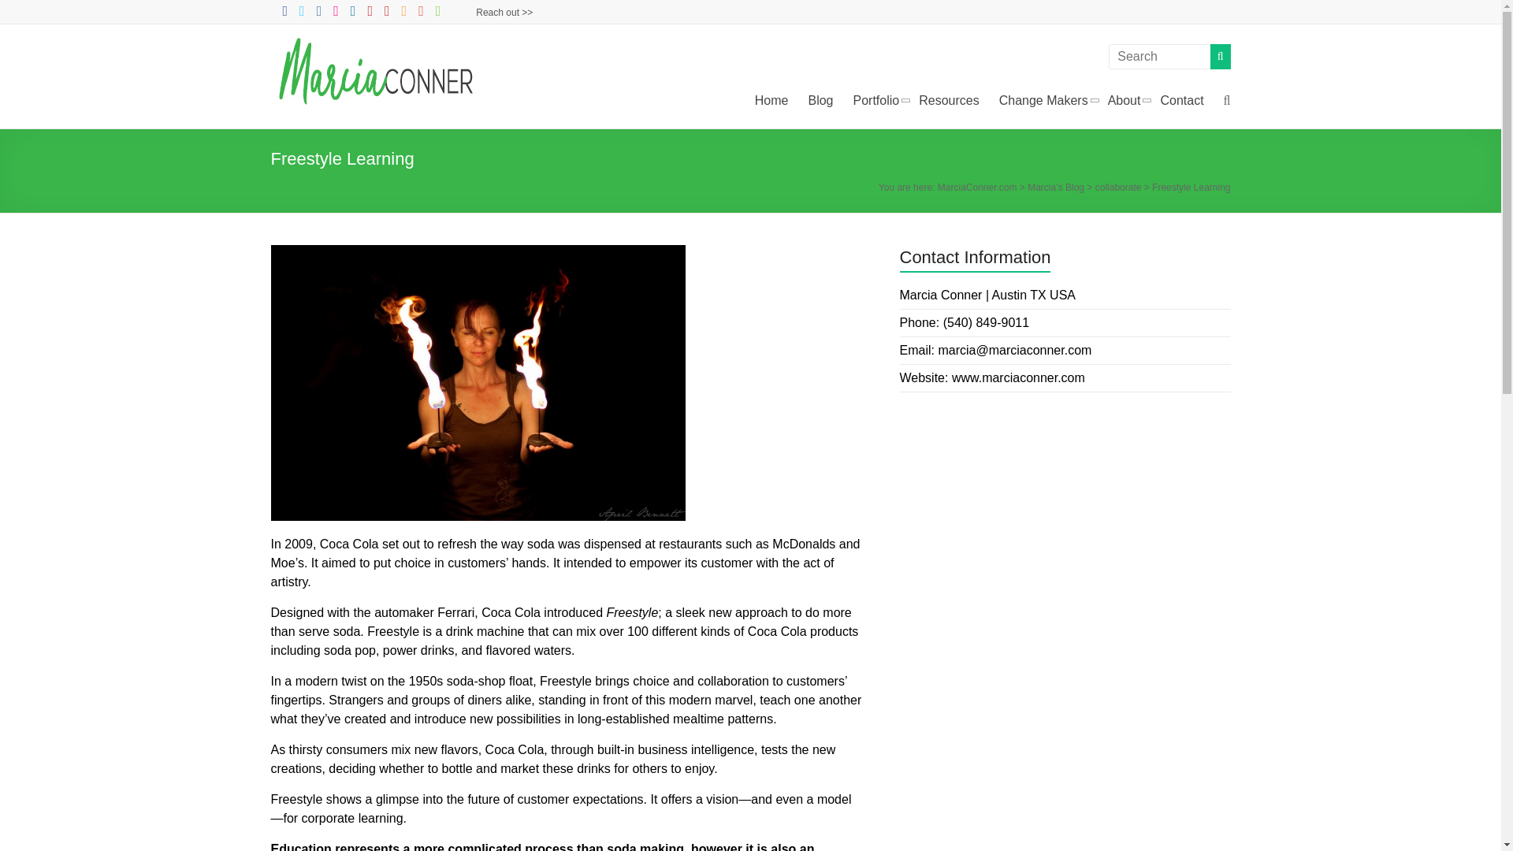 This screenshot has height=851, width=1513. What do you see at coordinates (1119, 188) in the screenshot?
I see `collaborate` at bounding box center [1119, 188].